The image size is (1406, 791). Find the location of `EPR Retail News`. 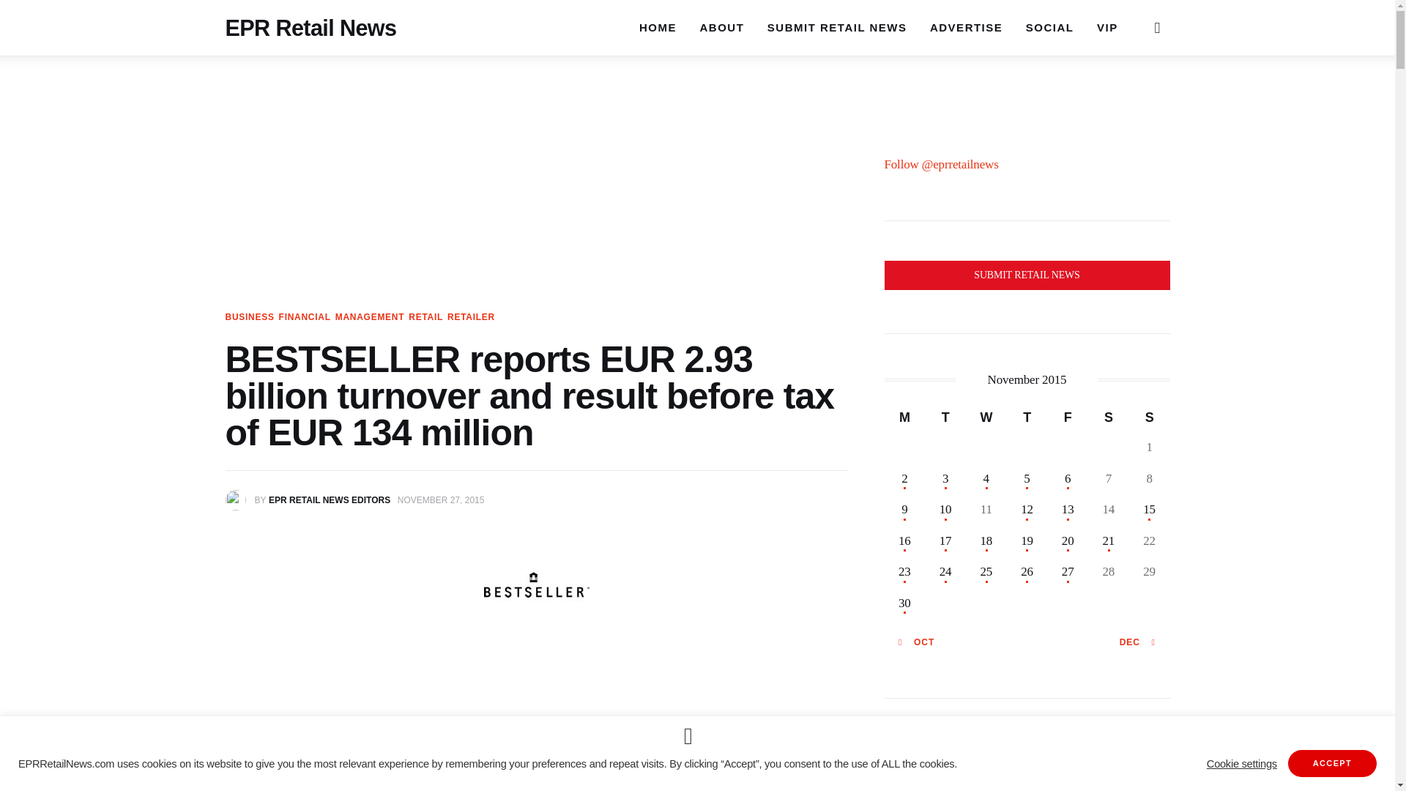

EPR Retail News is located at coordinates (310, 25).